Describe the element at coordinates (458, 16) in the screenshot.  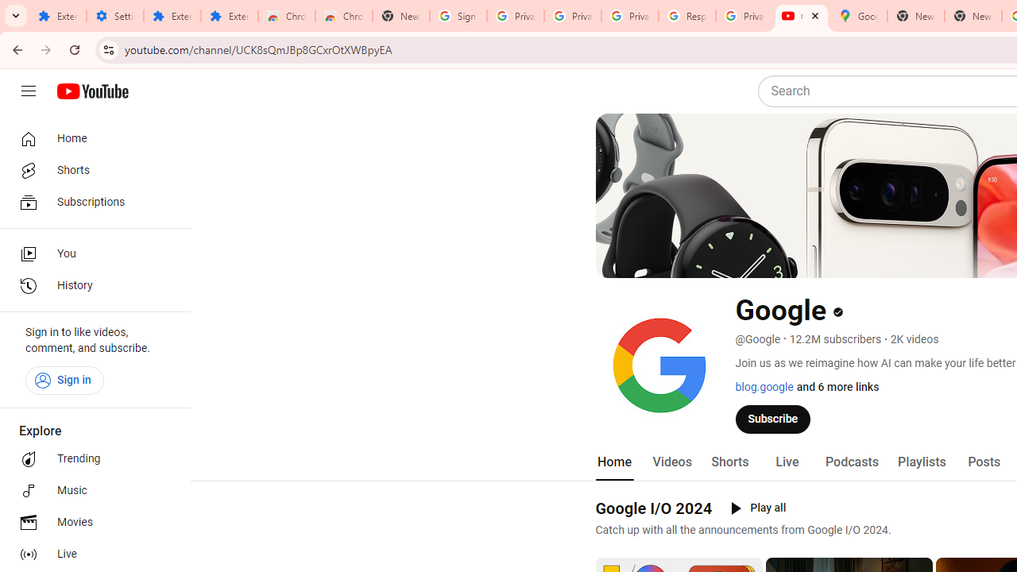
I see `Sign in - Google Accounts` at that location.